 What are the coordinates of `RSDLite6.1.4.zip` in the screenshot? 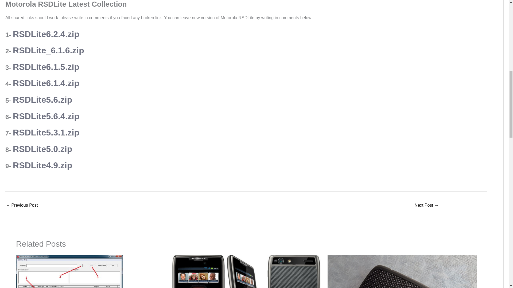 It's located at (46, 83).